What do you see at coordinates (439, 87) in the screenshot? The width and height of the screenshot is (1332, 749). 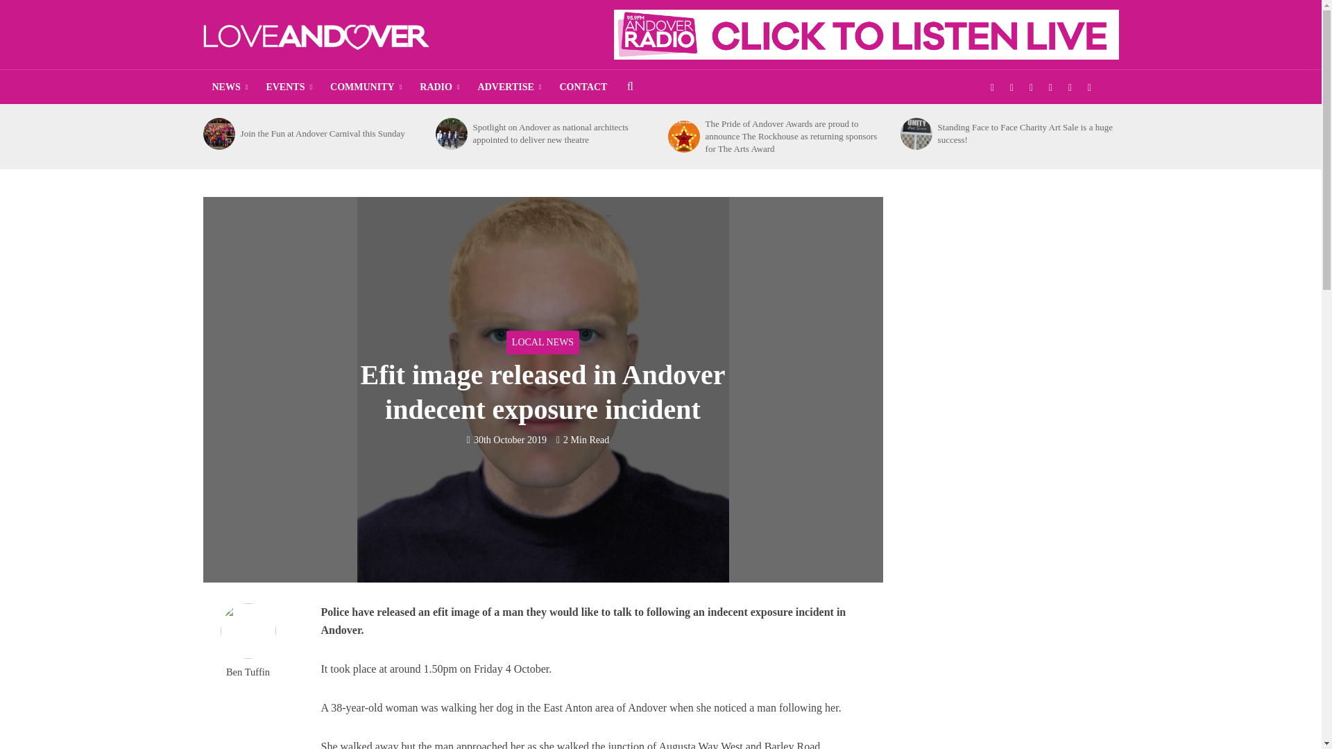 I see `RADIO` at bounding box center [439, 87].